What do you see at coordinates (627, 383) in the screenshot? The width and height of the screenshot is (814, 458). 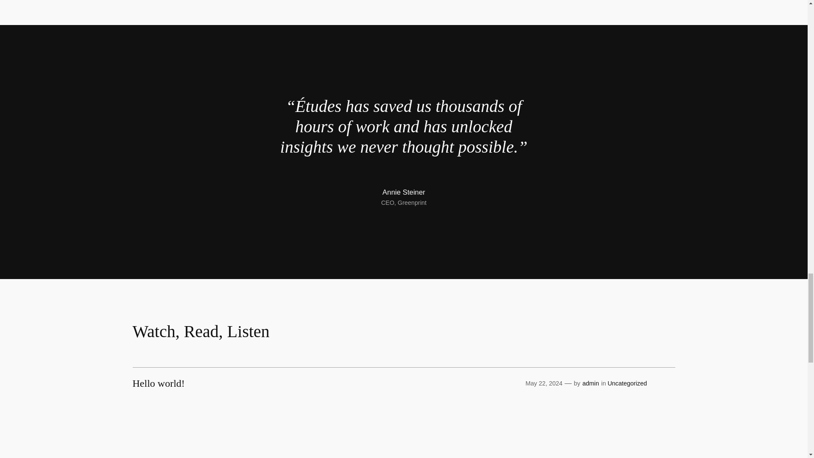 I see `Uncategorized` at bounding box center [627, 383].